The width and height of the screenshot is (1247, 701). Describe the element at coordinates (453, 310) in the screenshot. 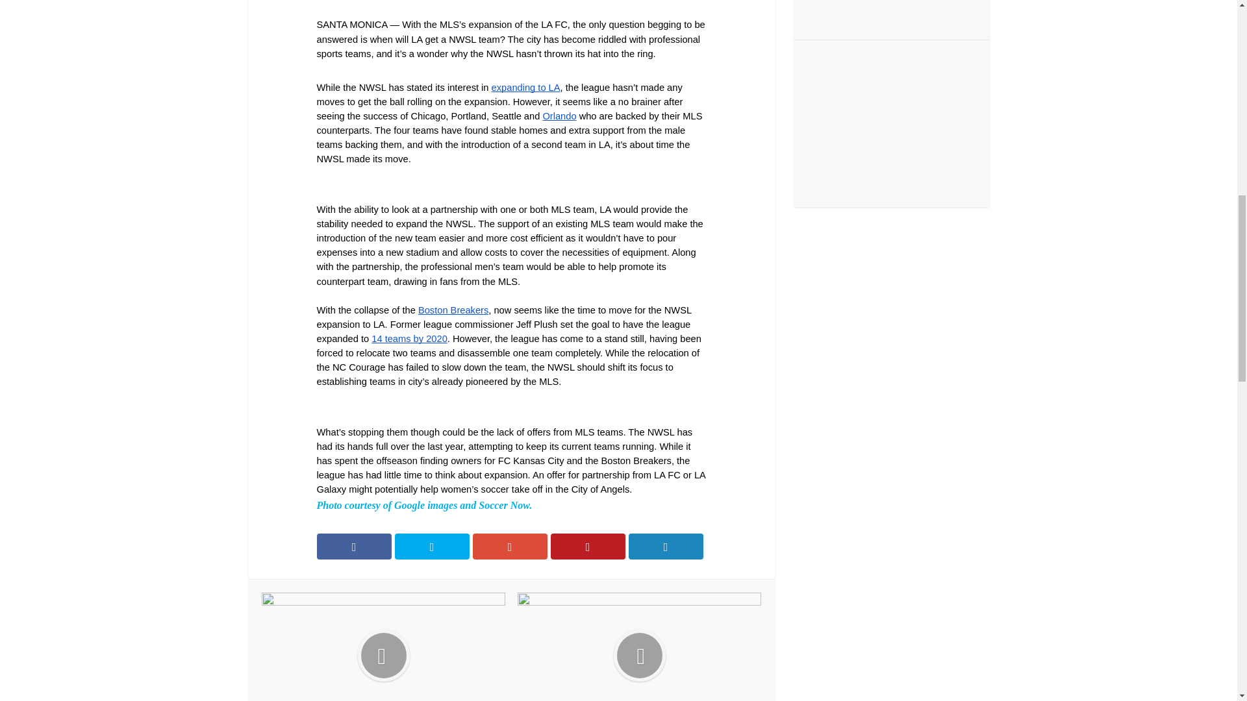

I see `Boston Breakers` at that location.